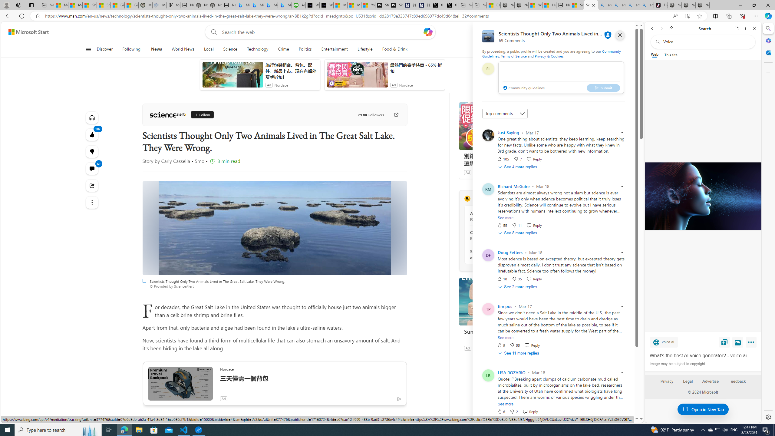  What do you see at coordinates (107, 49) in the screenshot?
I see `Discover` at bounding box center [107, 49].